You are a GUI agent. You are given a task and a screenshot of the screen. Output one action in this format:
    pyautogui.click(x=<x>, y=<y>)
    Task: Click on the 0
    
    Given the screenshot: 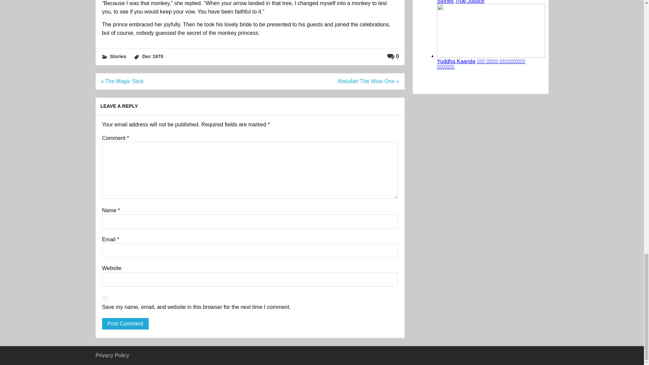 What is the action you would take?
    pyautogui.click(x=393, y=56)
    